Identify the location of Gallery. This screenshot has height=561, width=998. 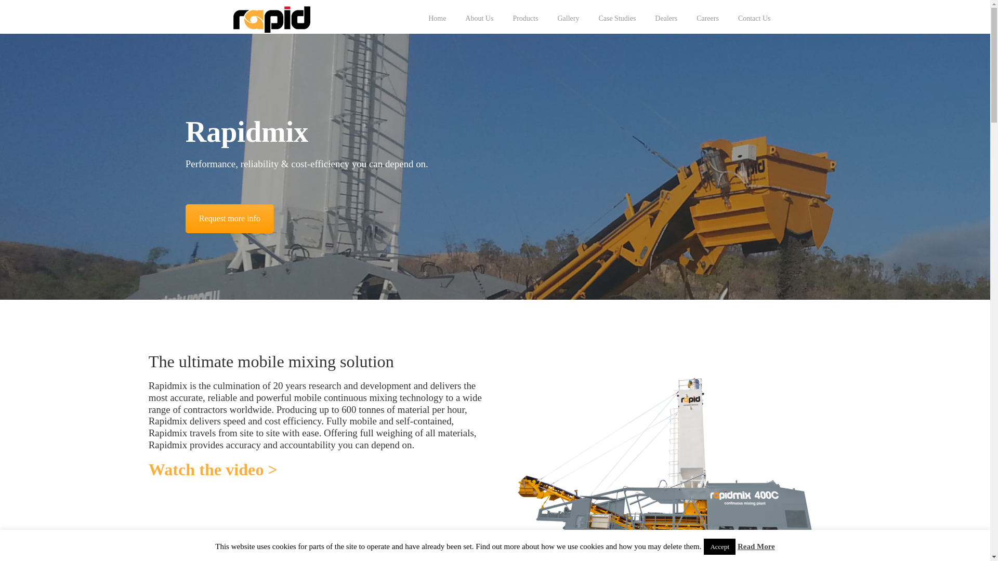
(568, 19).